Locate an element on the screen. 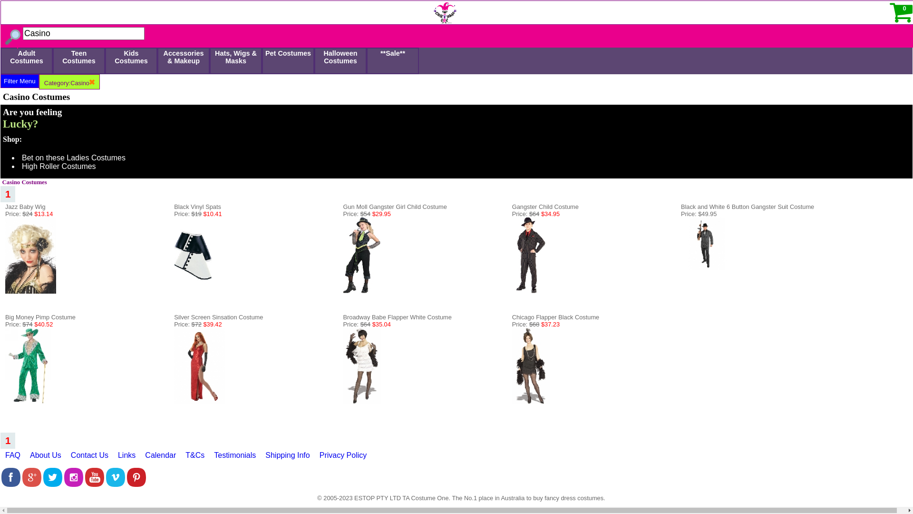 This screenshot has width=913, height=514. Category:Casino is located at coordinates (69, 82).